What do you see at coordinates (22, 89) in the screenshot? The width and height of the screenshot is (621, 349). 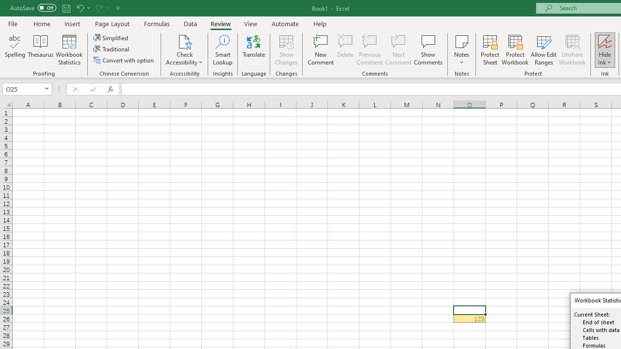 I see `Name Box` at bounding box center [22, 89].